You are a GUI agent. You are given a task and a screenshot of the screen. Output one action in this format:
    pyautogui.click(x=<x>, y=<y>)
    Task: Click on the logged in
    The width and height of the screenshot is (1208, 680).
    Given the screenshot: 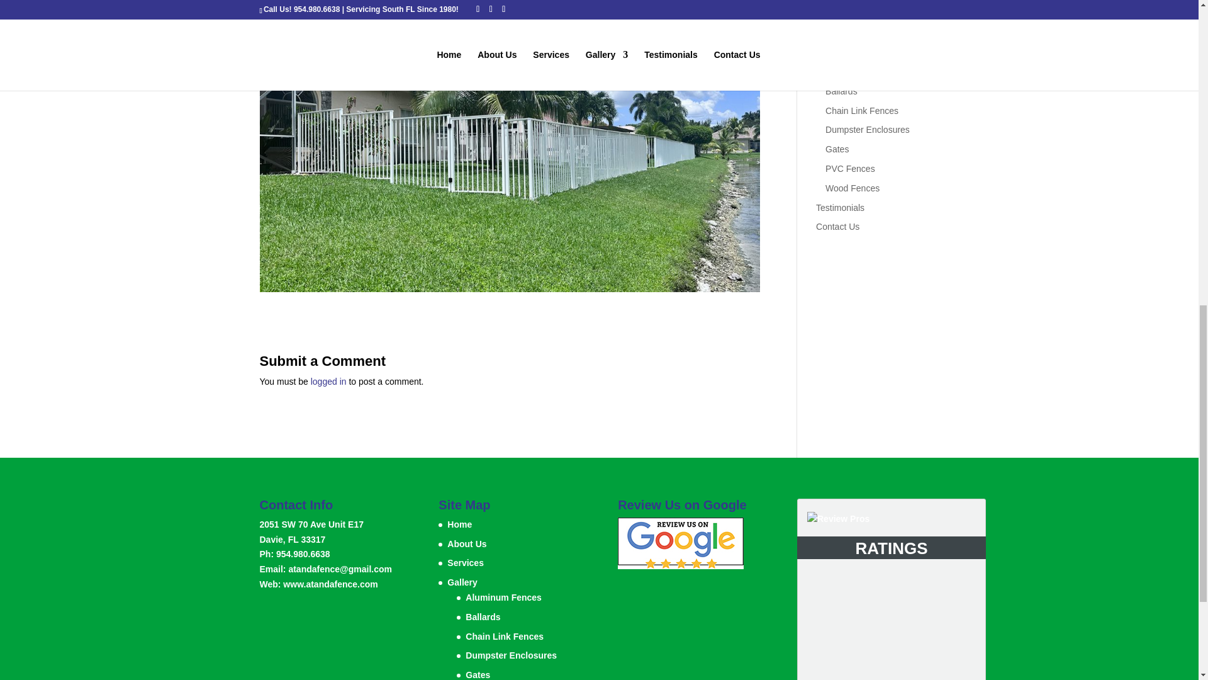 What is the action you would take?
    pyautogui.click(x=328, y=382)
    